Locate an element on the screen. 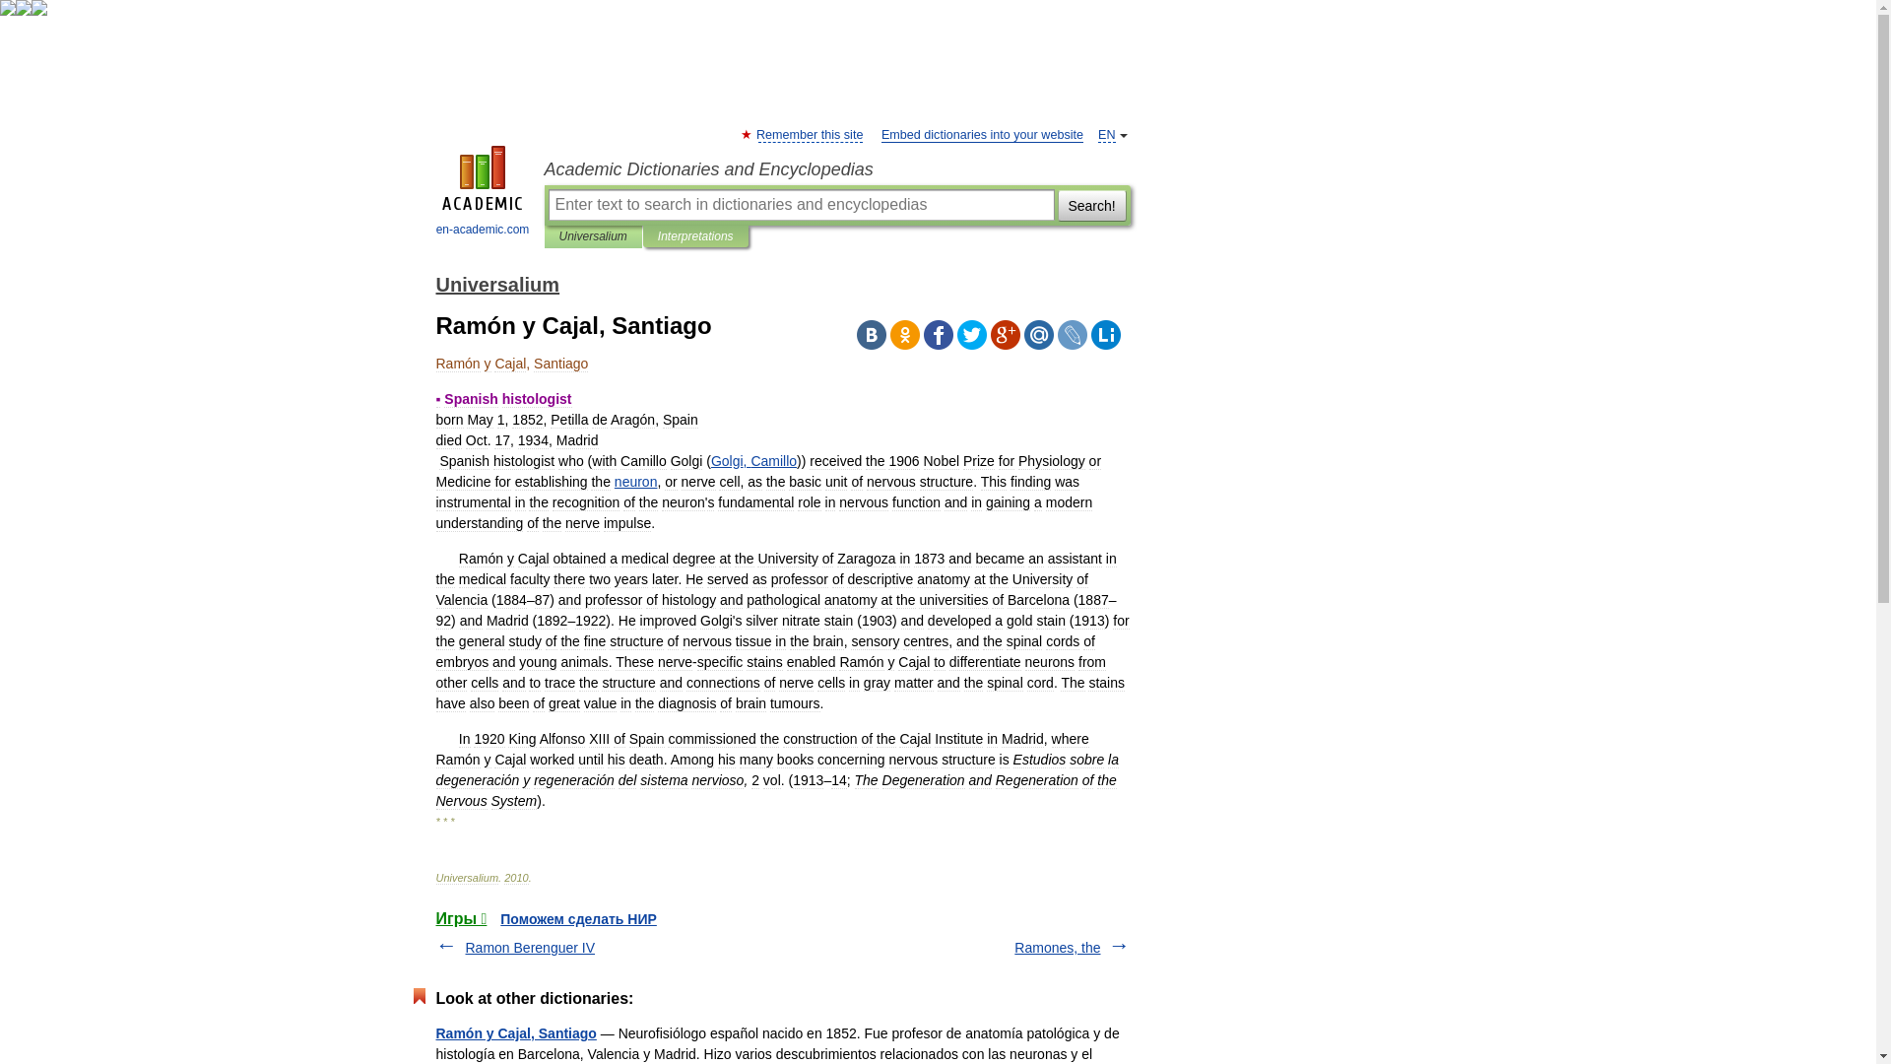 This screenshot has width=1891, height=1064. Enter text to search in dictionaries and encyclopedias is located at coordinates (800, 205).